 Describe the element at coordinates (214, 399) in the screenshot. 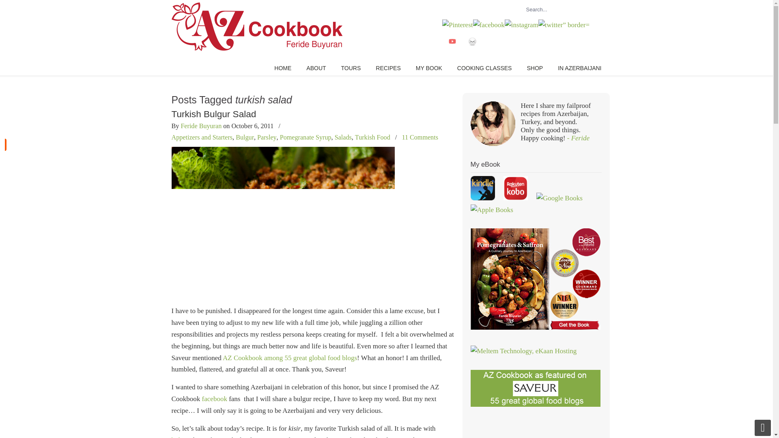

I see `facebook` at that location.